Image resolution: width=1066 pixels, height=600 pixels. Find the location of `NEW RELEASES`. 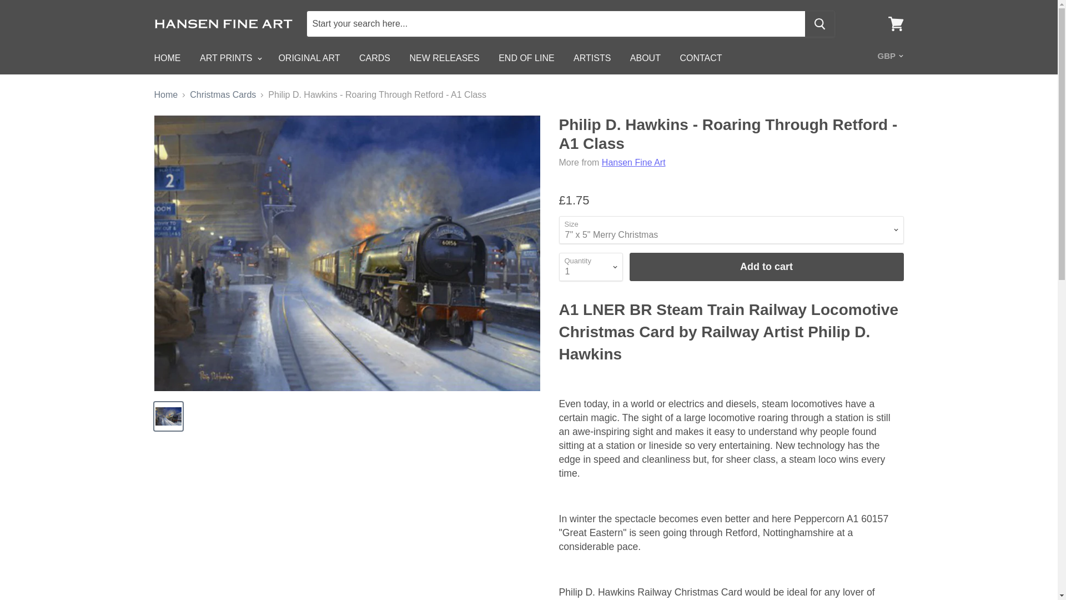

NEW RELEASES is located at coordinates (444, 58).